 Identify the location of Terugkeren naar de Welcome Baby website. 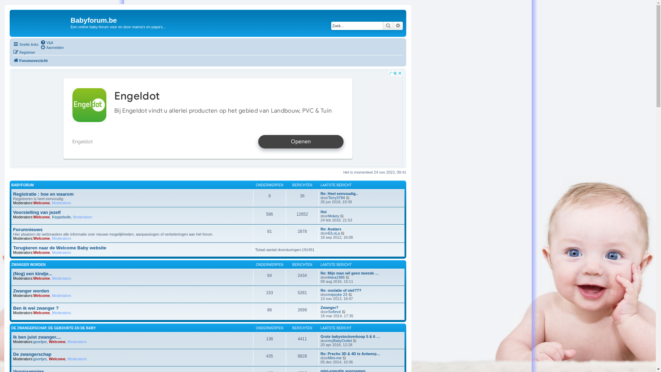
(60, 248).